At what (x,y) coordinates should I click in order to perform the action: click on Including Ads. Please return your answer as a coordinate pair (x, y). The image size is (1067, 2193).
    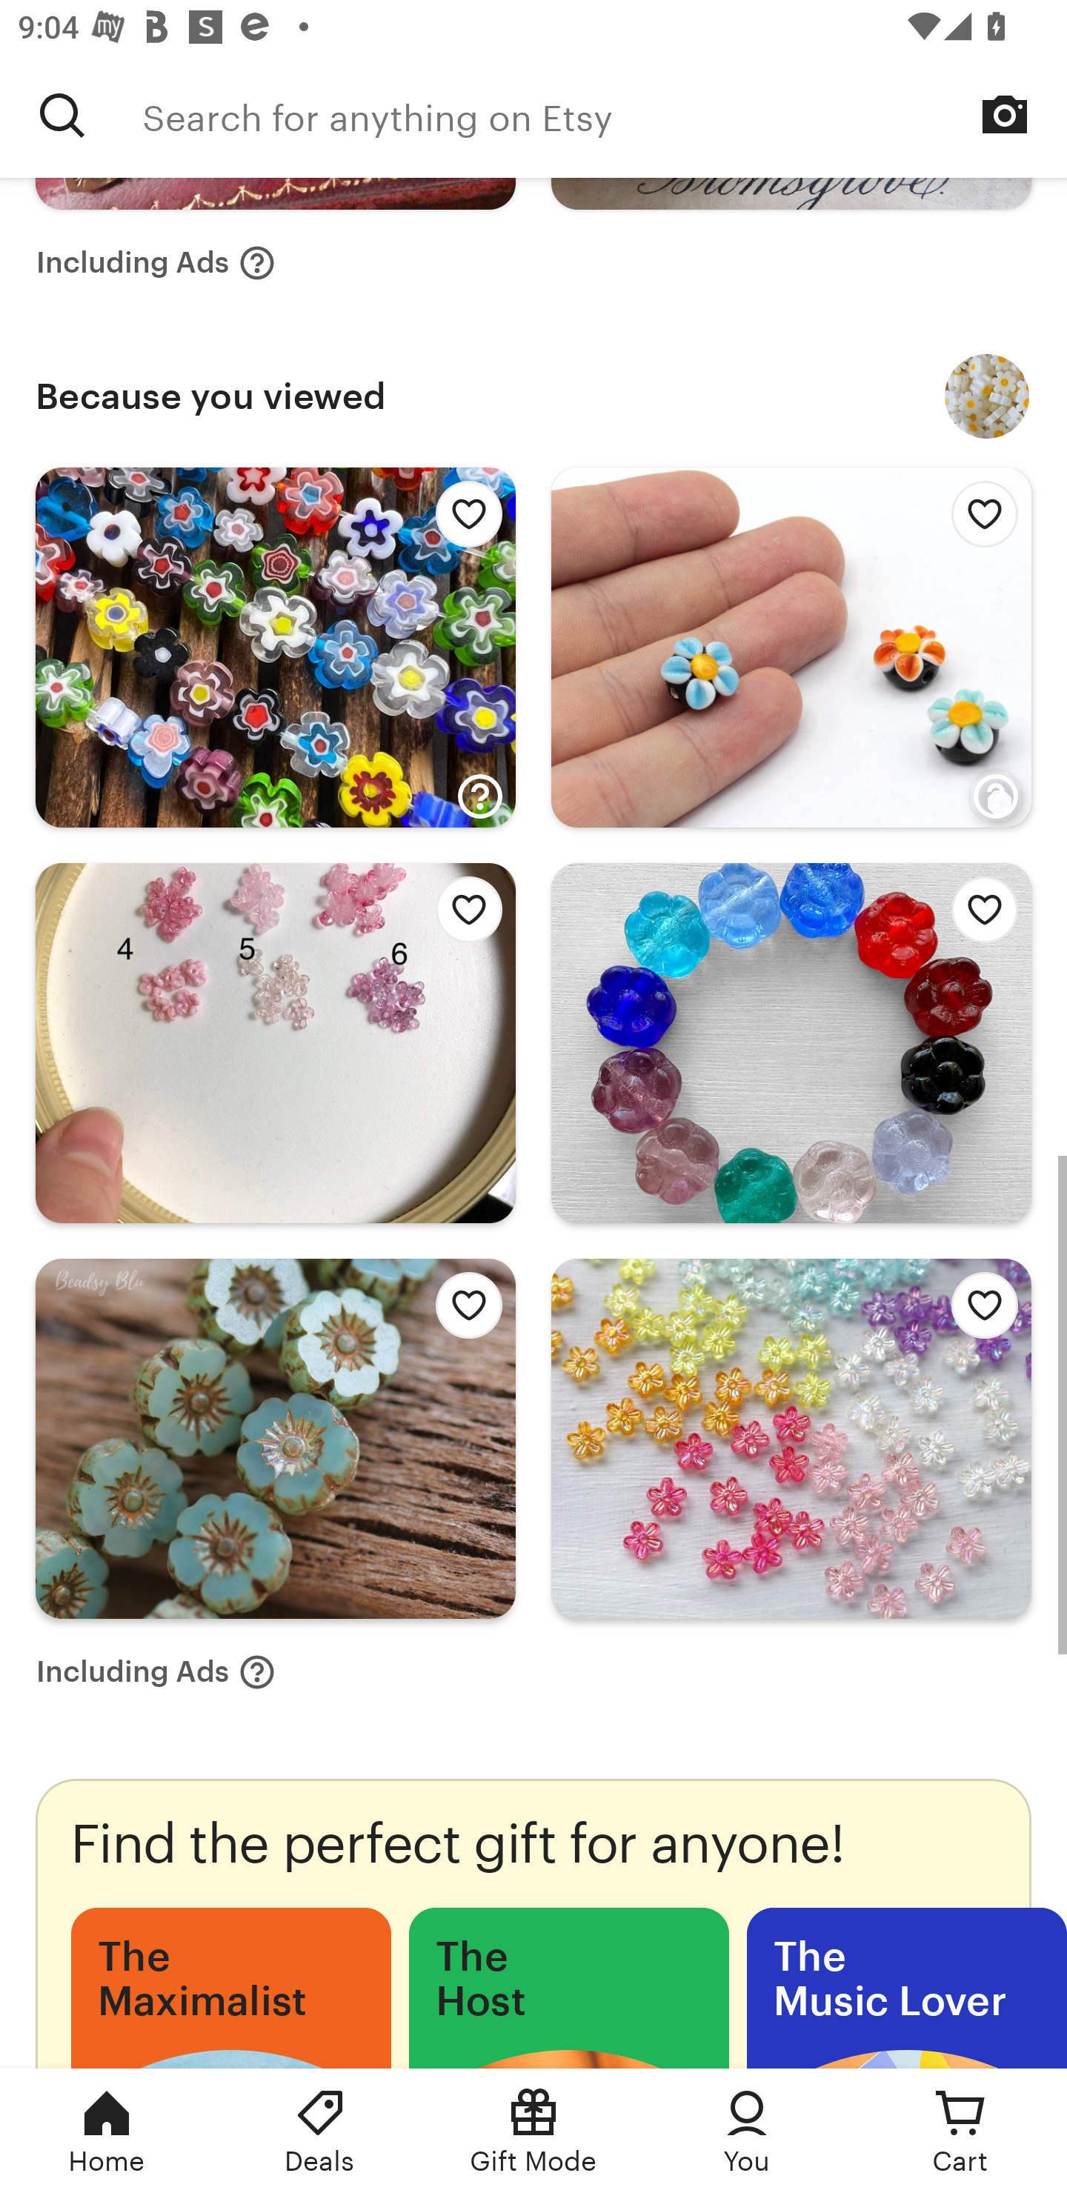
    Looking at the image, I should click on (156, 263).